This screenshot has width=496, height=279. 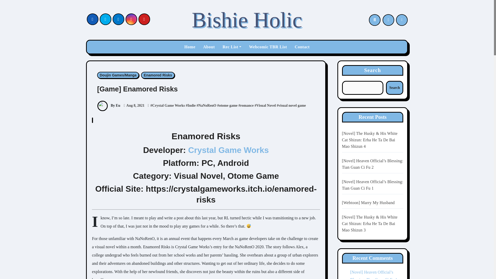 What do you see at coordinates (209, 47) in the screenshot?
I see `About` at bounding box center [209, 47].